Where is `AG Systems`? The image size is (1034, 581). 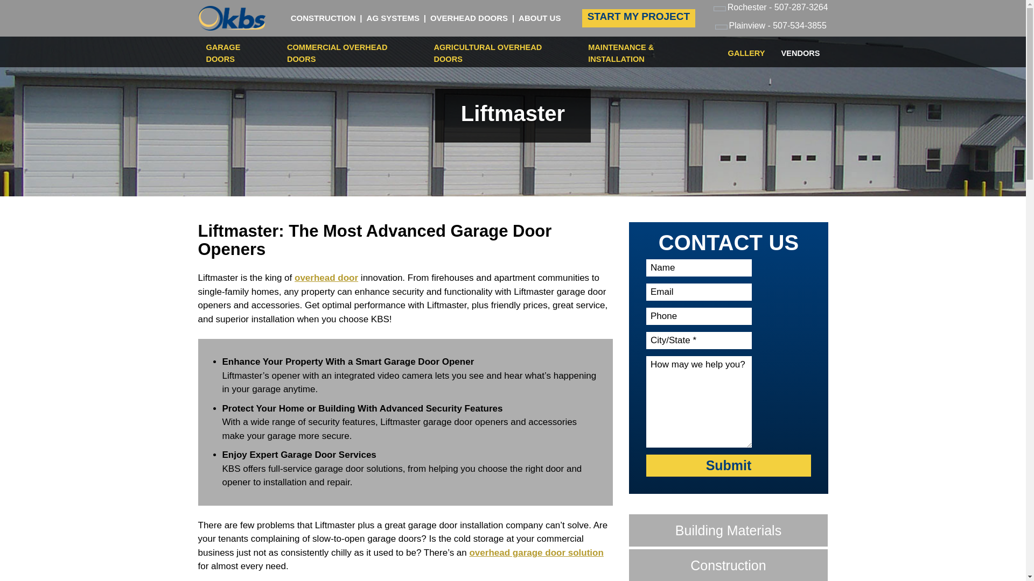 AG Systems is located at coordinates (393, 18).